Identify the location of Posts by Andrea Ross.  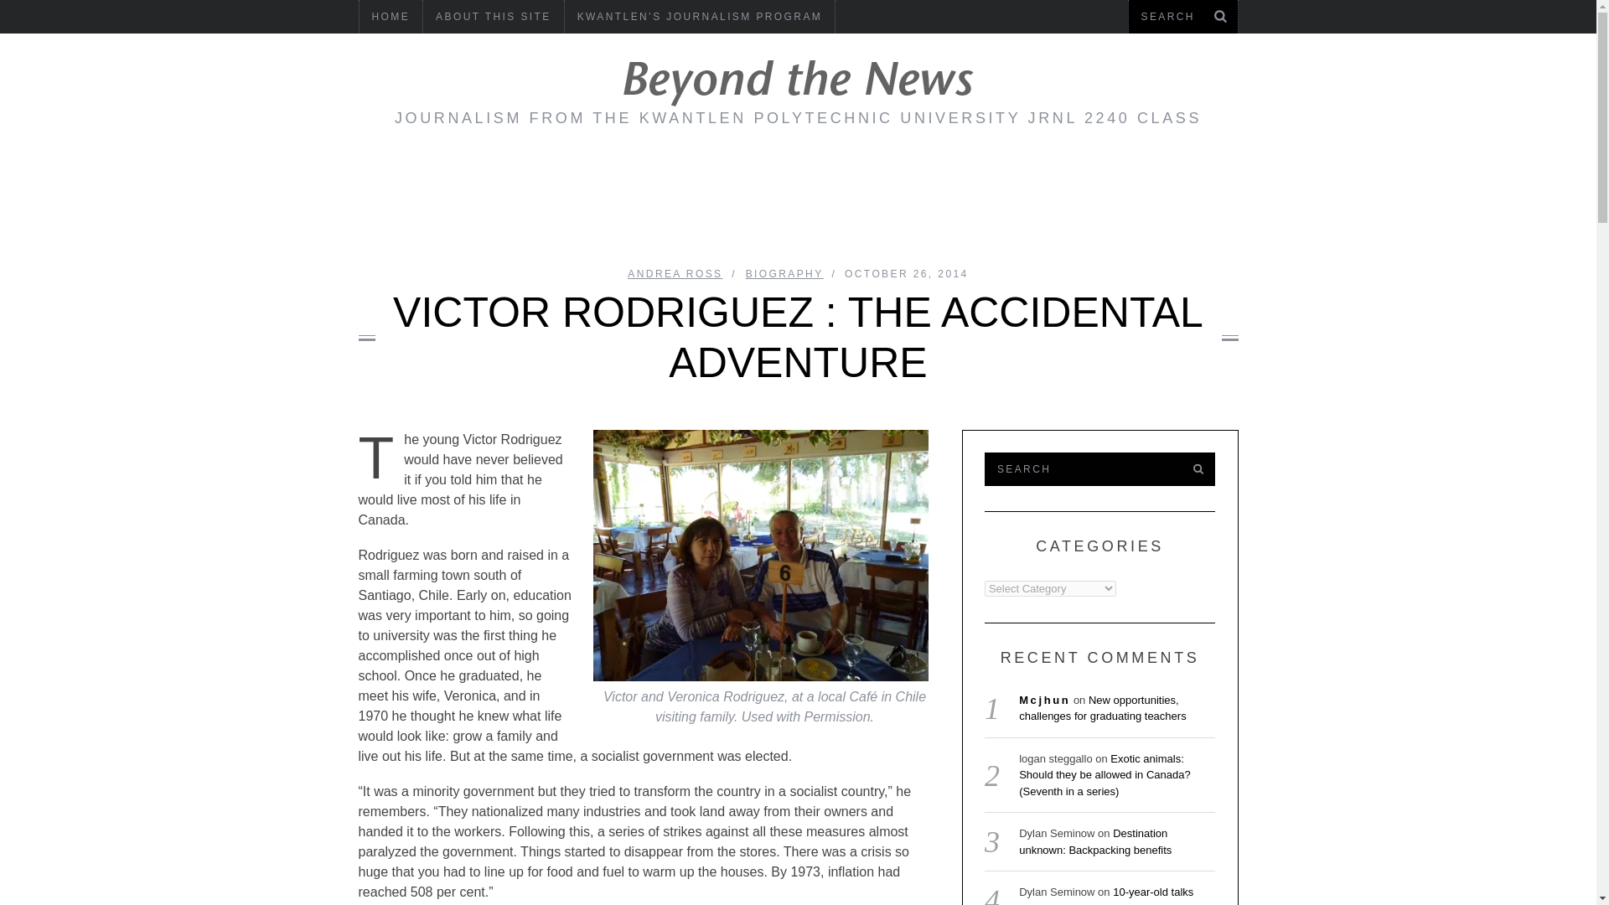
(675, 273).